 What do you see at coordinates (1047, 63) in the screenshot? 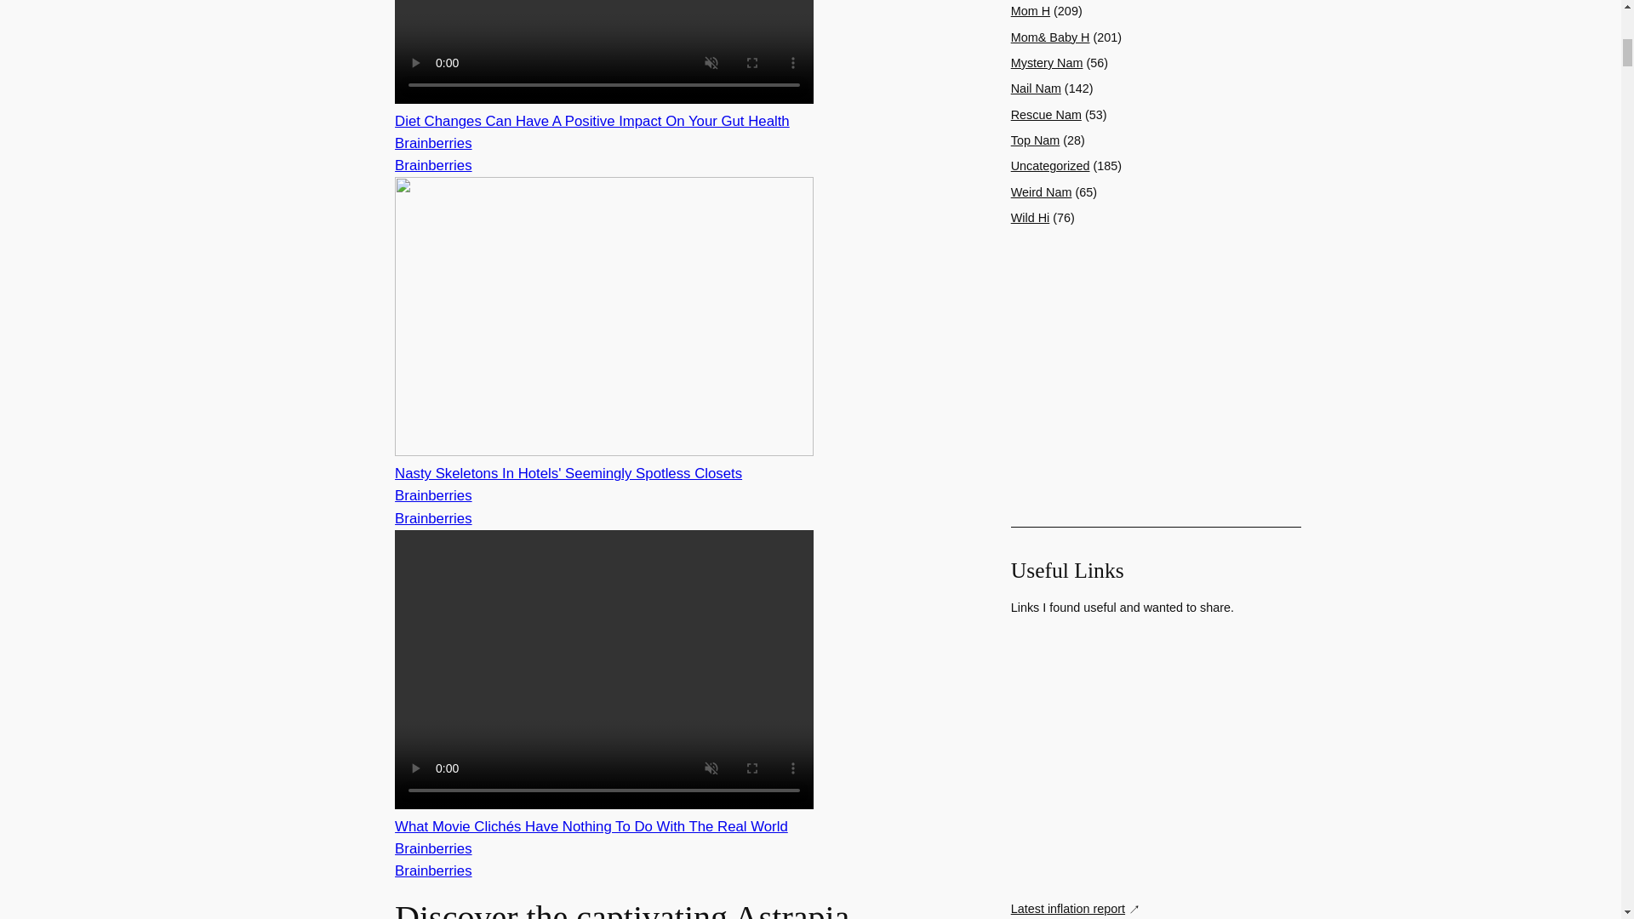
I see `Mystery Nam` at bounding box center [1047, 63].